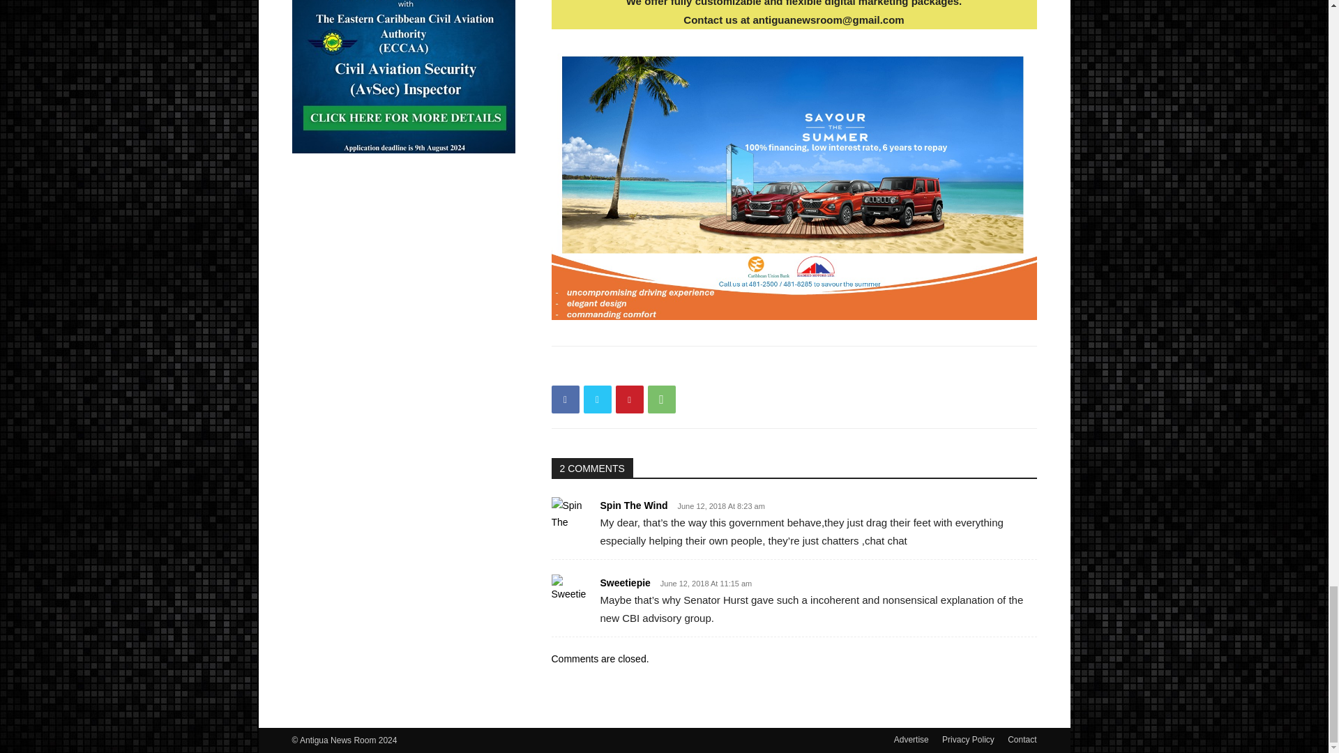 The width and height of the screenshot is (1339, 753). I want to click on Twitter, so click(596, 399).